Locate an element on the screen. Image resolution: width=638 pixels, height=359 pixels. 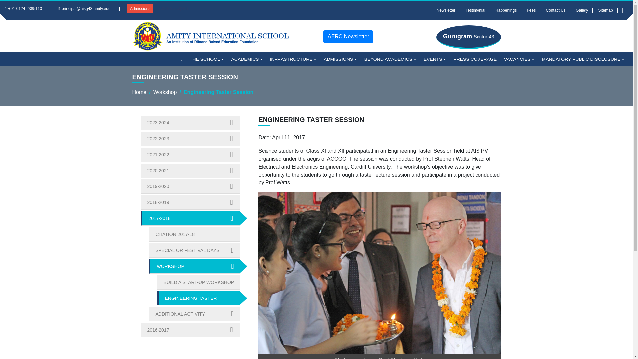
Happenings is located at coordinates (506, 10).